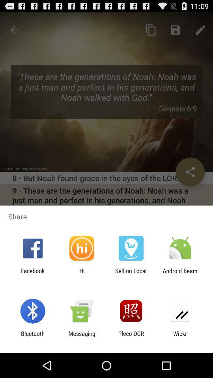 The height and width of the screenshot is (378, 213). I want to click on turn off app to the left of wickr app, so click(131, 337).